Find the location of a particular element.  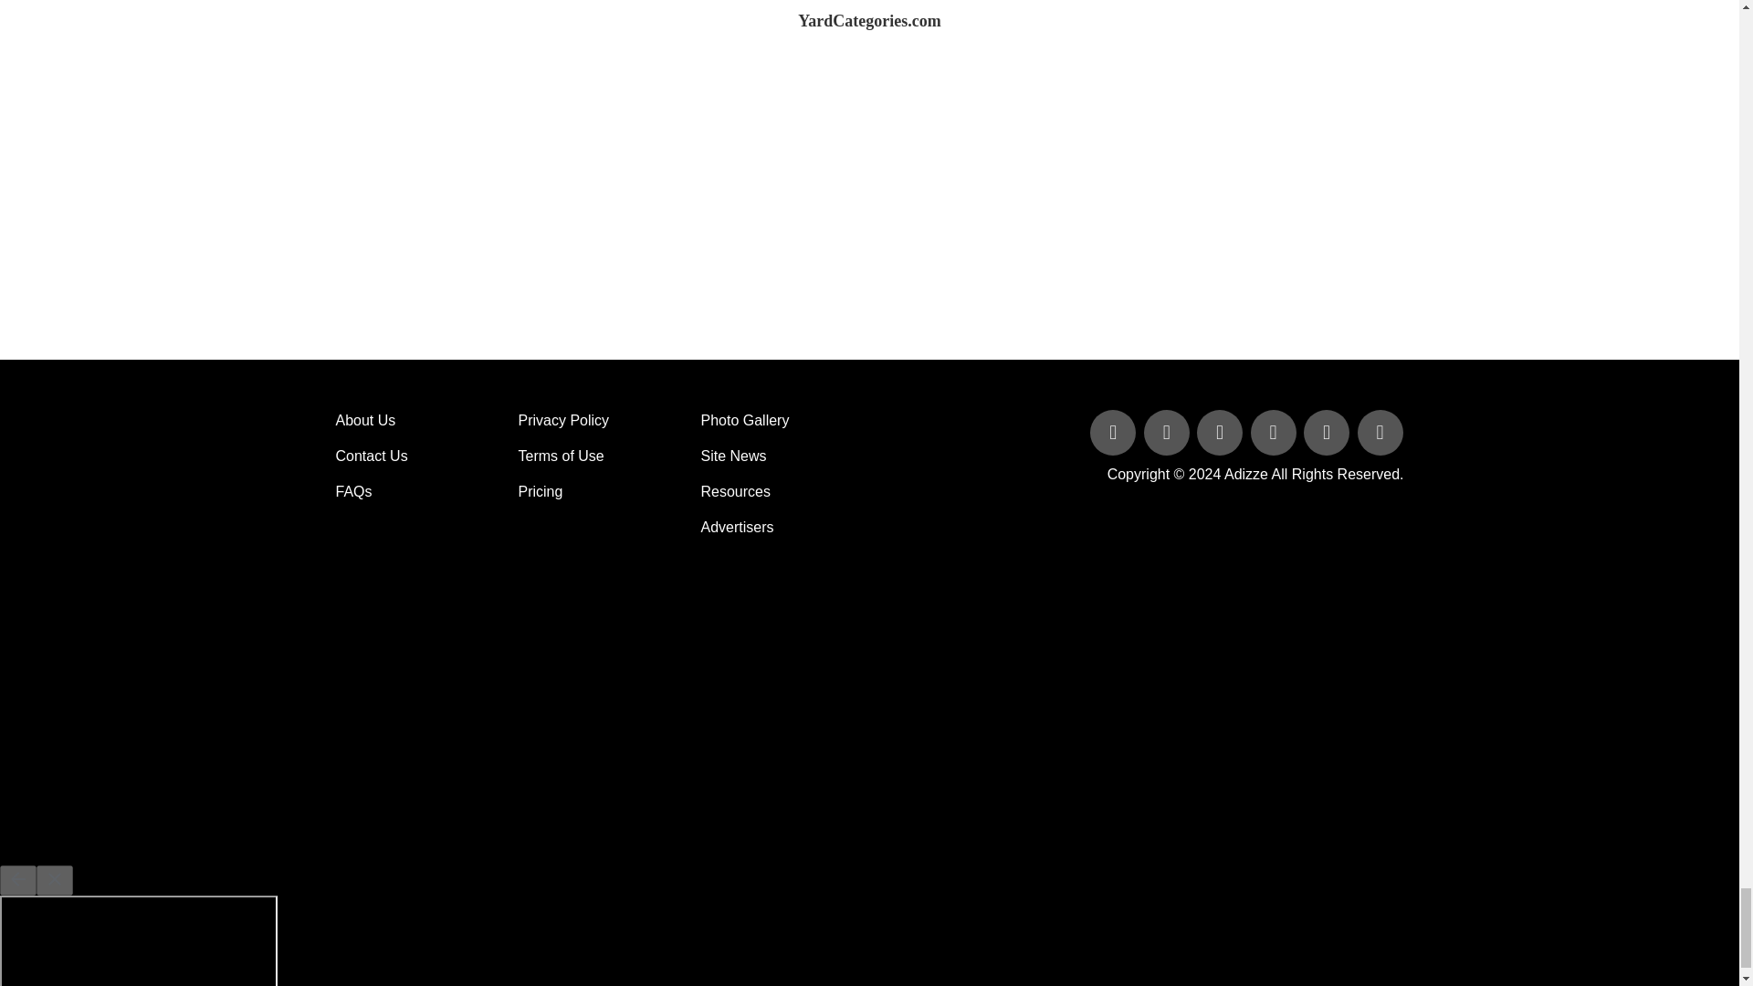

Follow Us on Instagram is located at coordinates (1379, 433).